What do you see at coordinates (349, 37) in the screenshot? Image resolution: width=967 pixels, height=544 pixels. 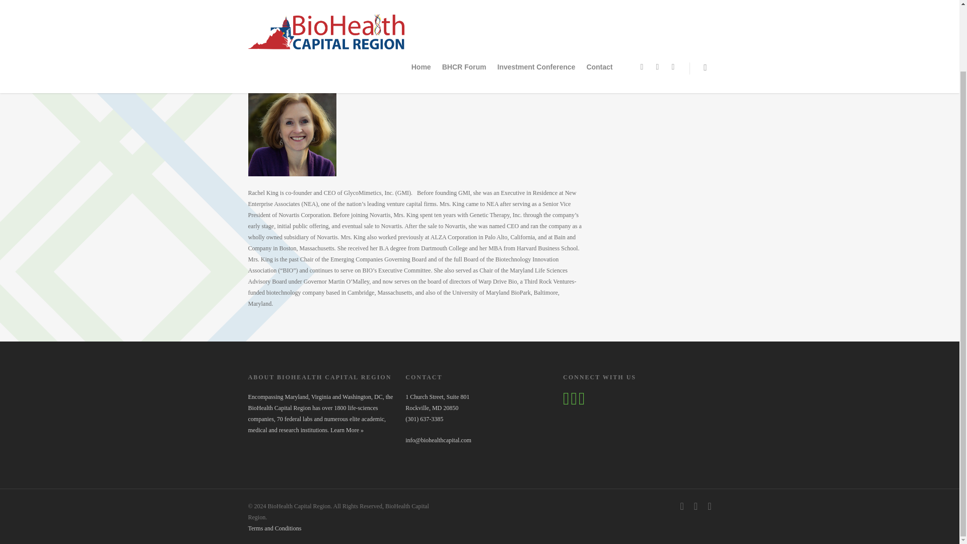 I see `0` at bounding box center [349, 37].